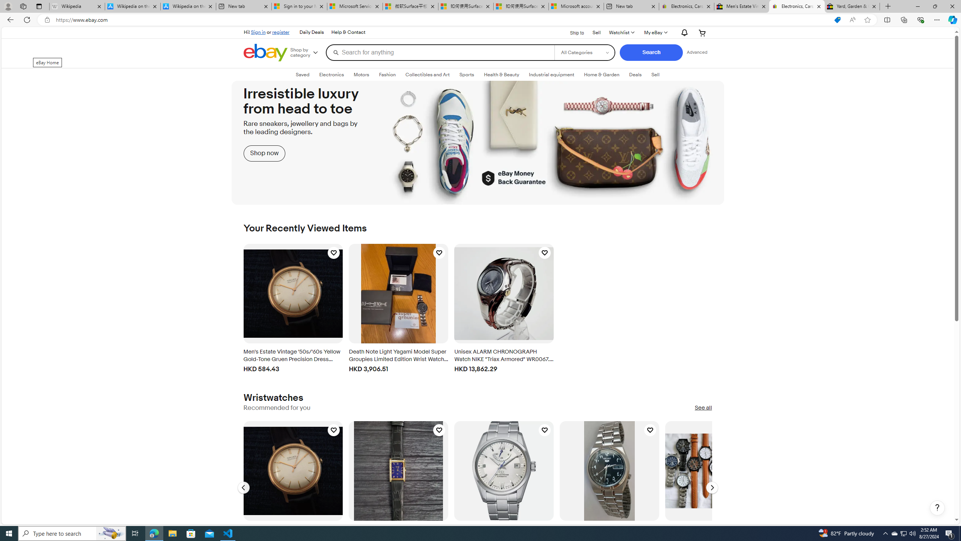 The image size is (961, 541). I want to click on WatchlistExpand Watch List, so click(621, 32).